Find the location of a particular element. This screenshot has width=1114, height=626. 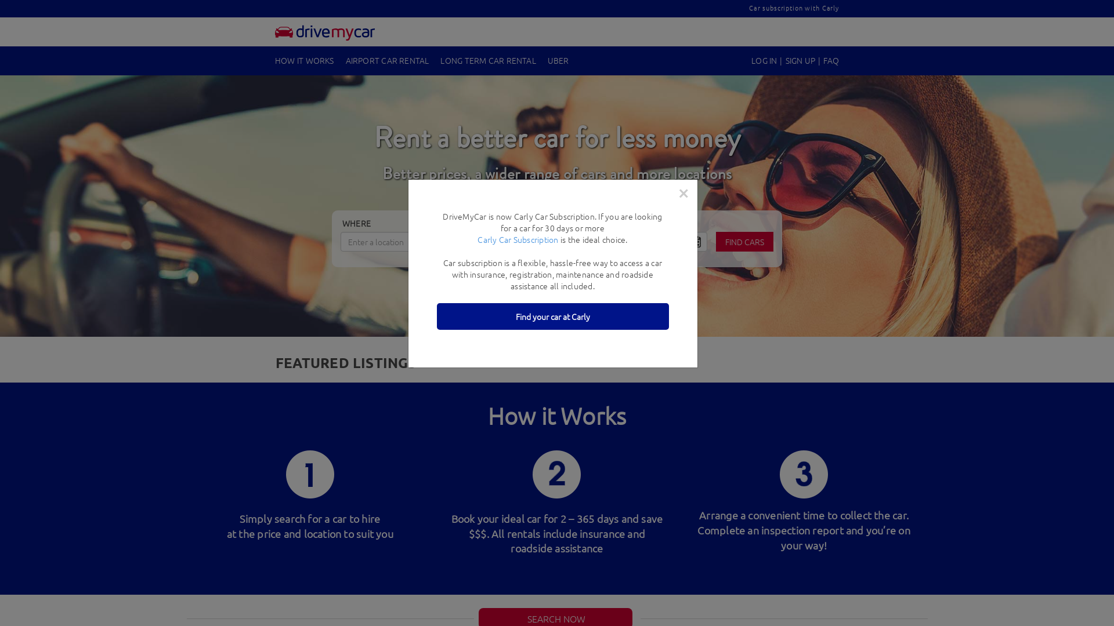

LONG TERM CAR RENTAL is located at coordinates (488, 60).